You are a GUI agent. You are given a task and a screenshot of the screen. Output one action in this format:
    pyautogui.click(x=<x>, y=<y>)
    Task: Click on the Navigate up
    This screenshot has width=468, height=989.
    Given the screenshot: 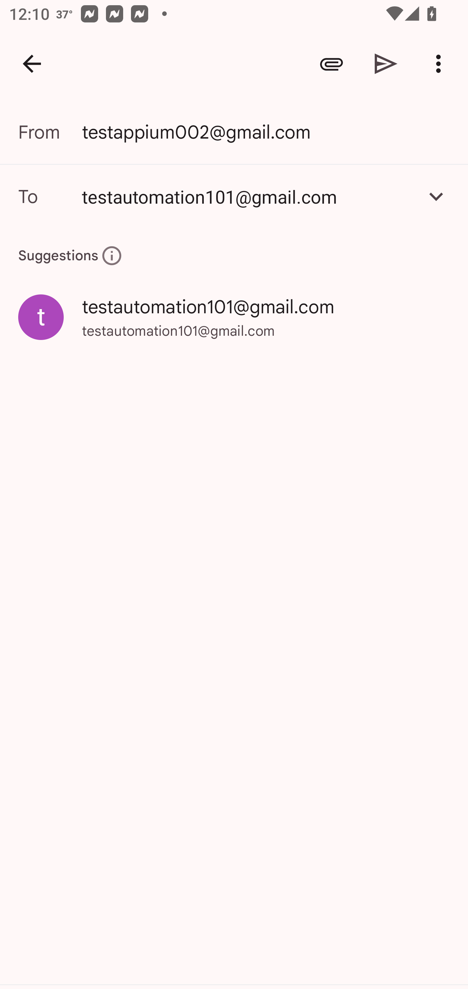 What is the action you would take?
    pyautogui.click(x=32, y=64)
    